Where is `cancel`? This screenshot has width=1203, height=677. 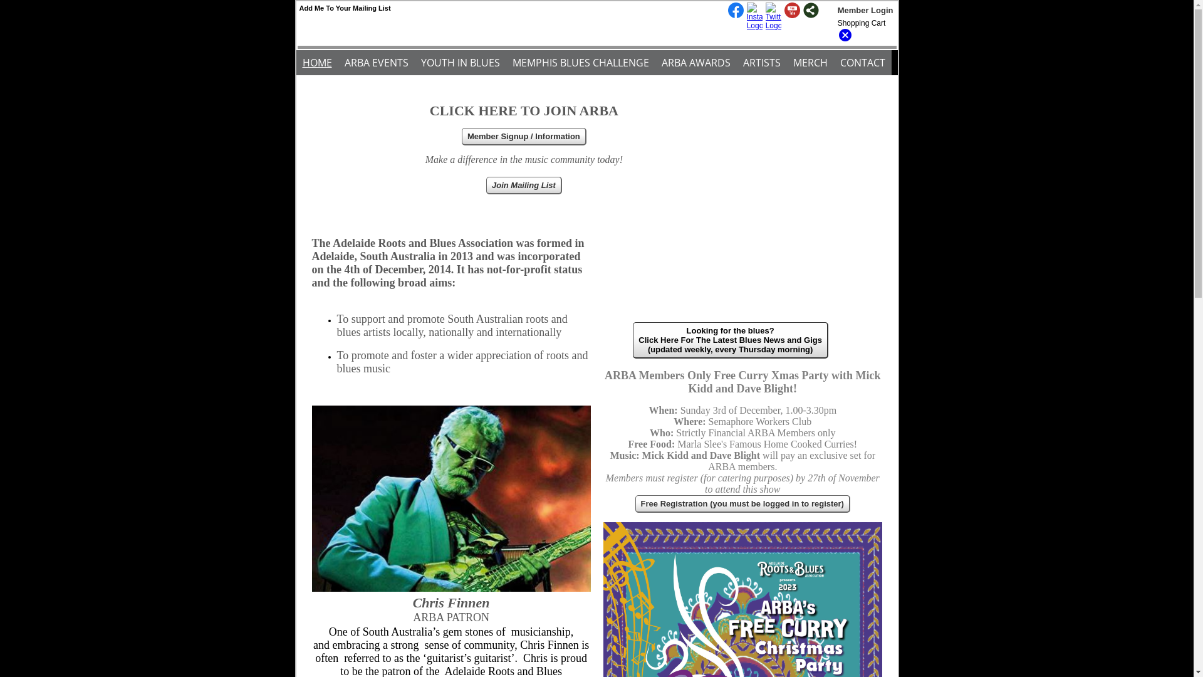 cancel is located at coordinates (845, 40).